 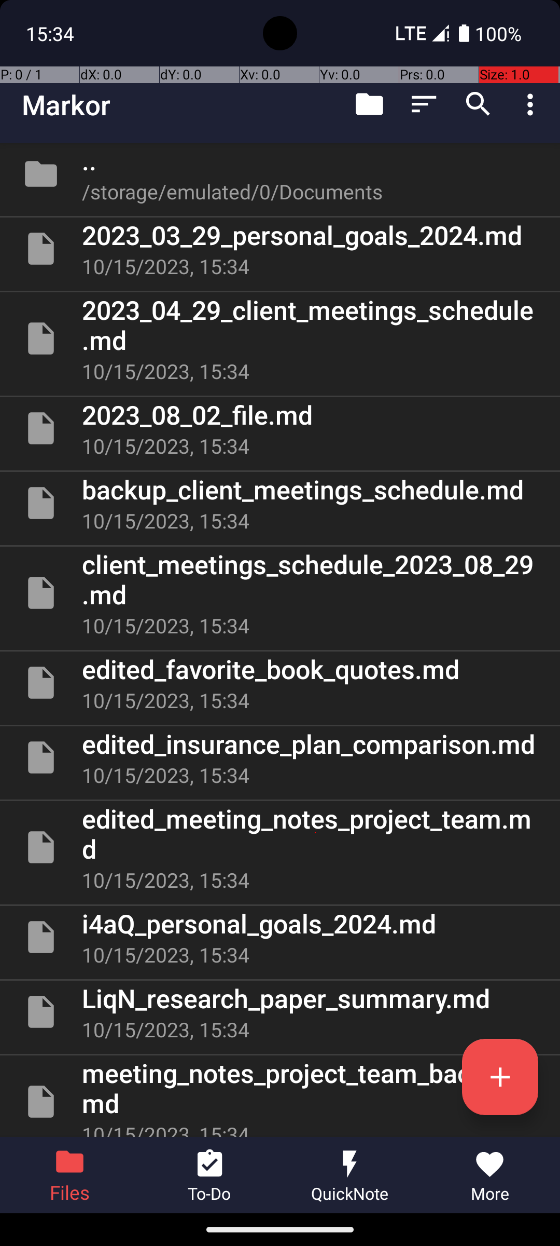 What do you see at coordinates (280, 249) in the screenshot?
I see `File 2023_03_29_personal_goals_2024.md ` at bounding box center [280, 249].